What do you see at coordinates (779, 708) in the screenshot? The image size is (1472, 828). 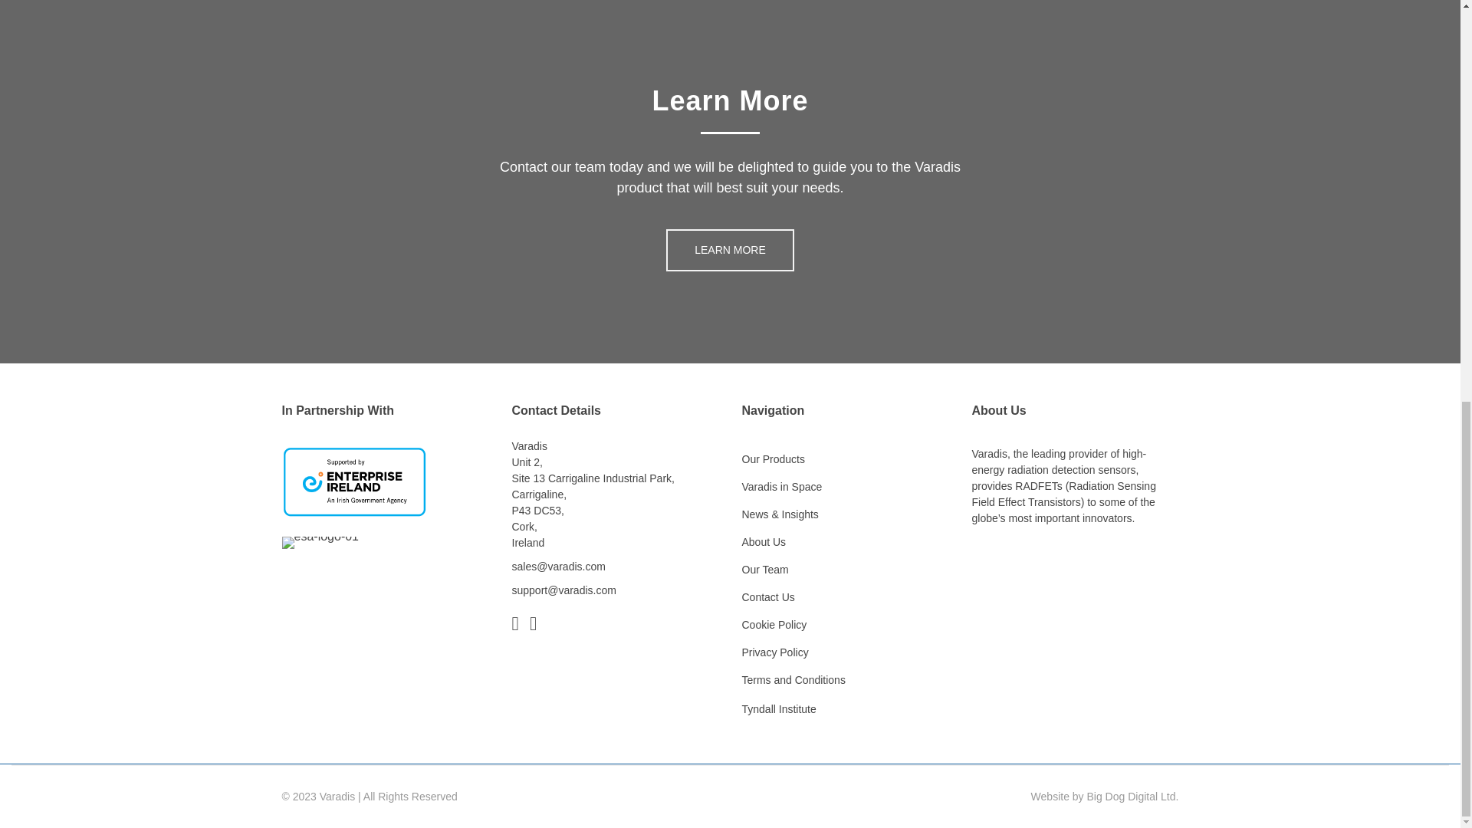 I see `Tyndall Institute` at bounding box center [779, 708].